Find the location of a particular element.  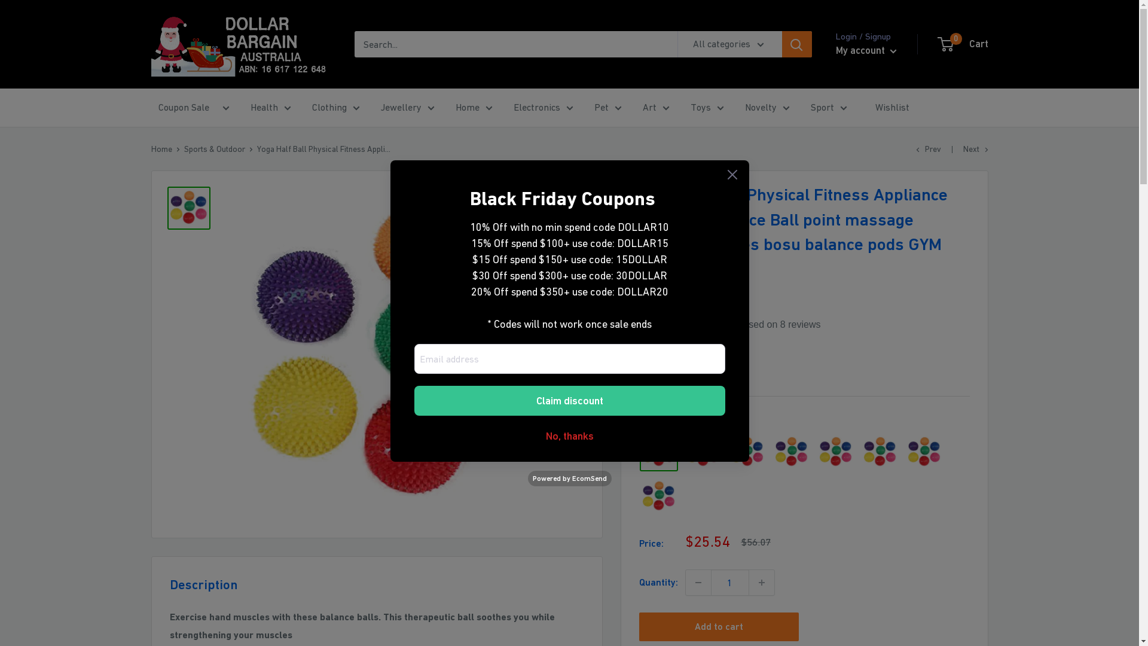

Increase quantity by 1 is located at coordinates (761, 583).